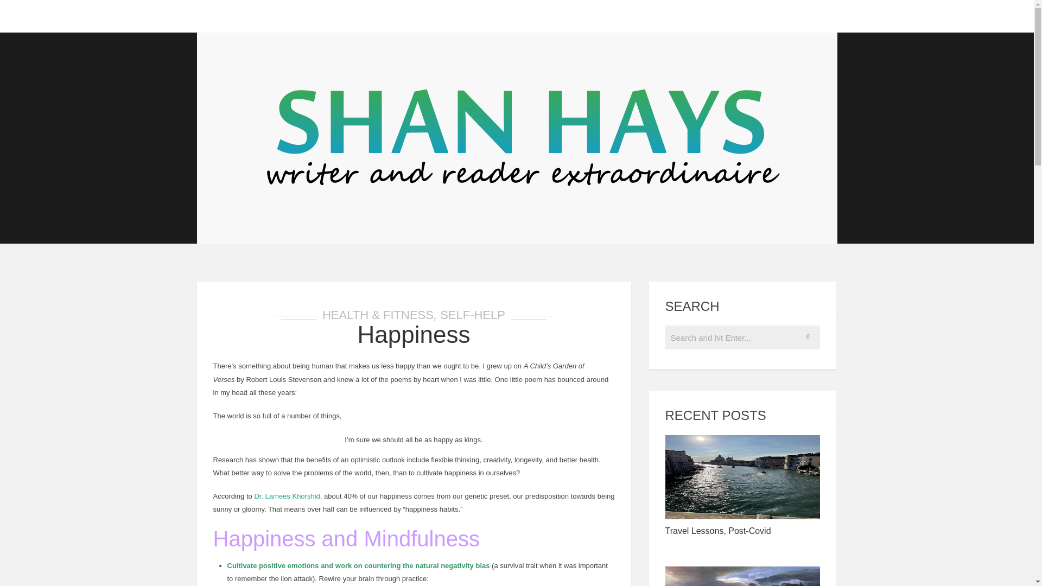 This screenshot has height=586, width=1042. What do you see at coordinates (287, 496) in the screenshot?
I see `Dr. Lamees Khorshid` at bounding box center [287, 496].